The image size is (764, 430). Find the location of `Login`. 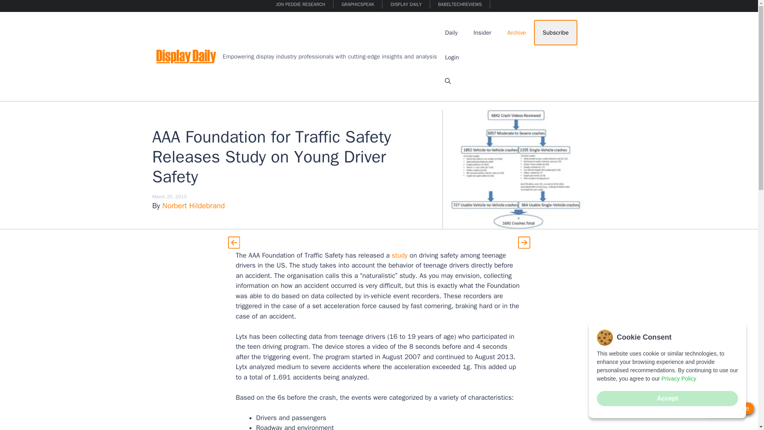

Login is located at coordinates (452, 57).